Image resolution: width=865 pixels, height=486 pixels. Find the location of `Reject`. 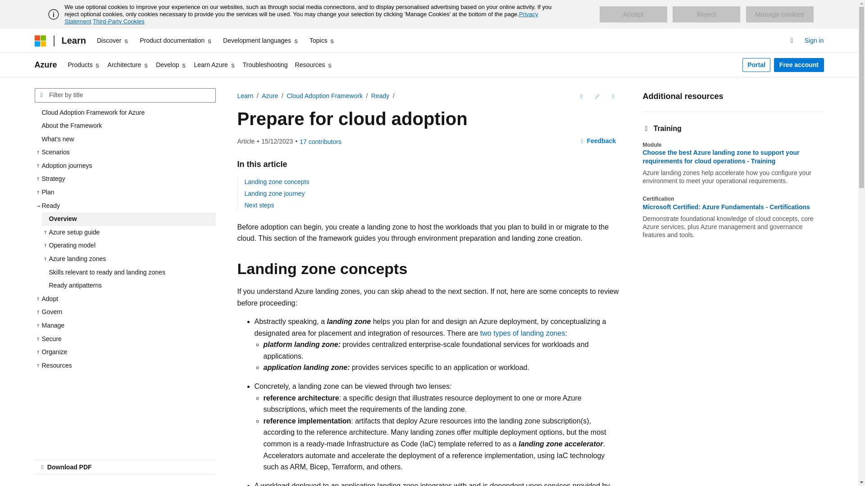

Reject is located at coordinates (706, 14).